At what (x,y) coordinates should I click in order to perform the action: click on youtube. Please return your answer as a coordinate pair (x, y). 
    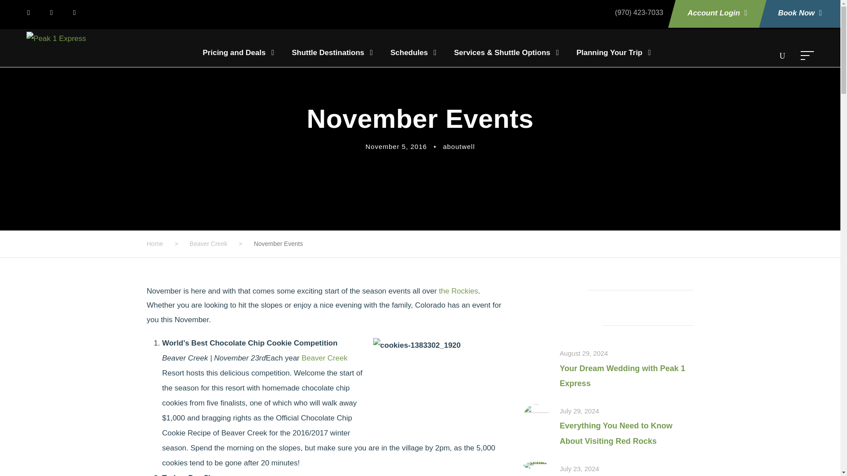
    Looking at the image, I should click on (56, 12).